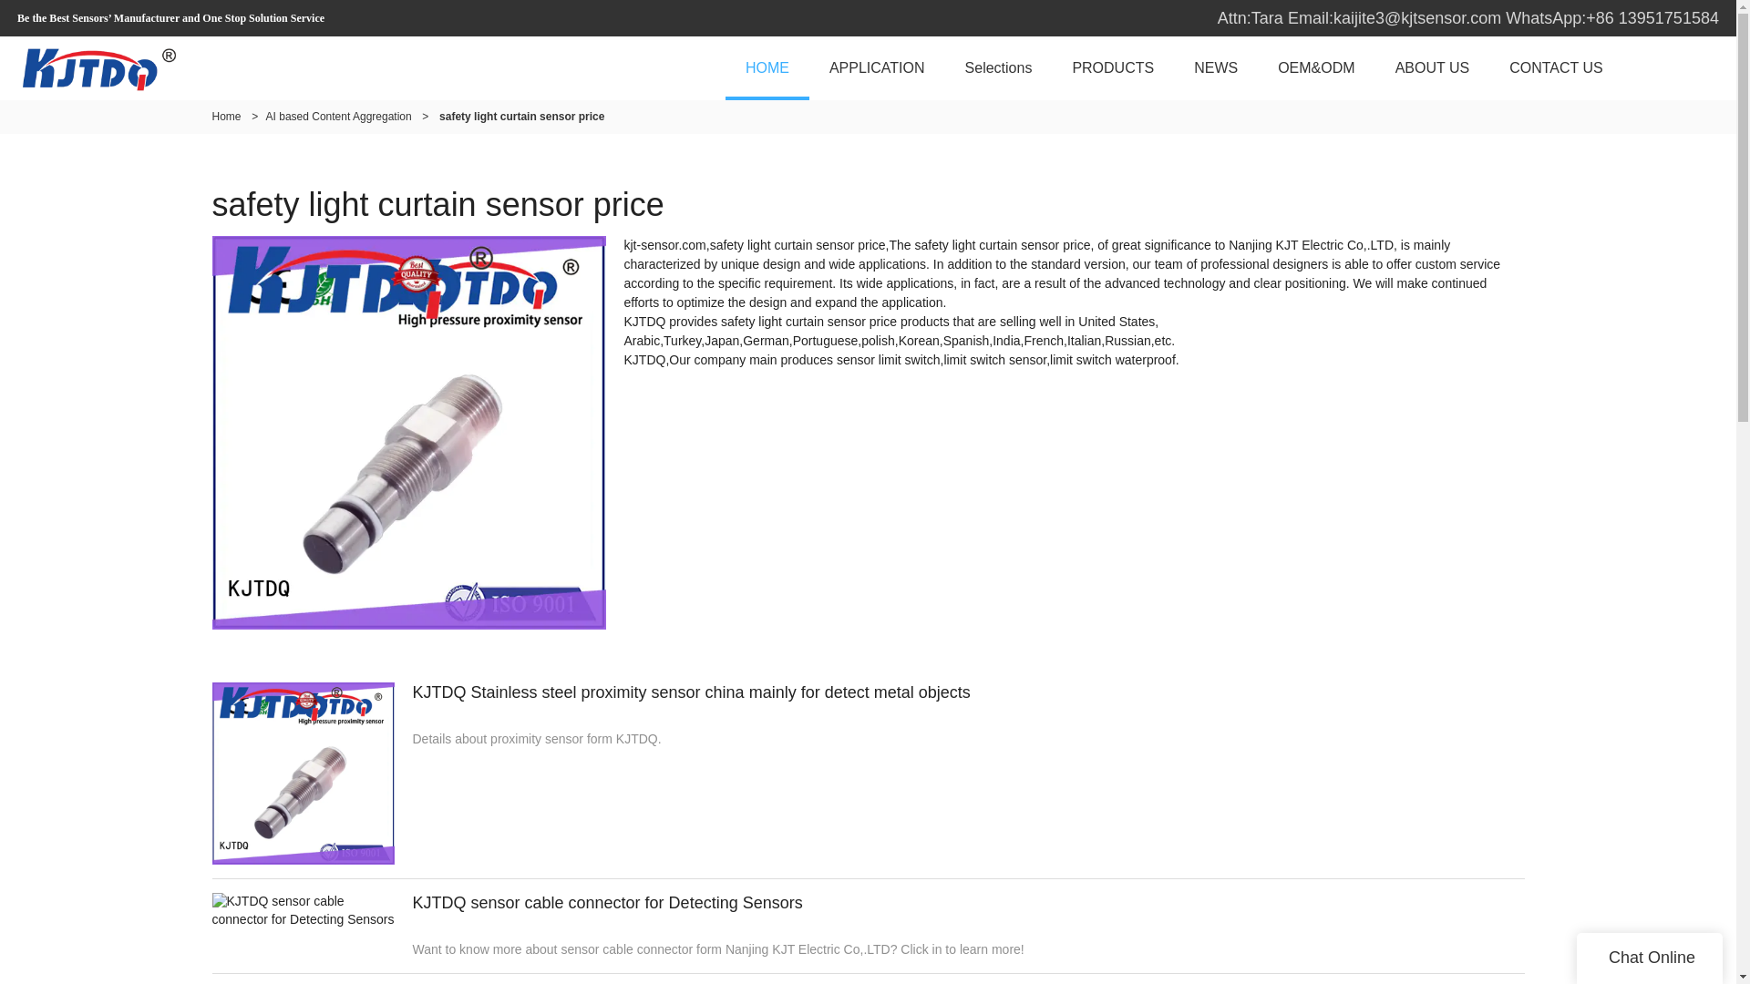 The width and height of the screenshot is (1750, 984). What do you see at coordinates (226, 117) in the screenshot?
I see `Home` at bounding box center [226, 117].